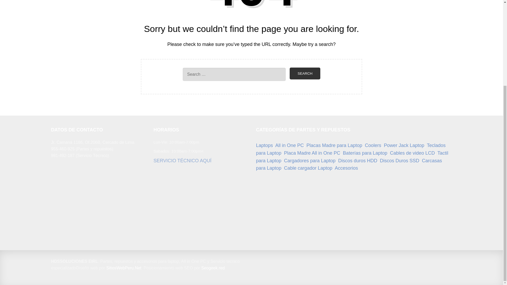  What do you see at coordinates (334, 145) in the screenshot?
I see `Placas Madre para Laptop` at bounding box center [334, 145].